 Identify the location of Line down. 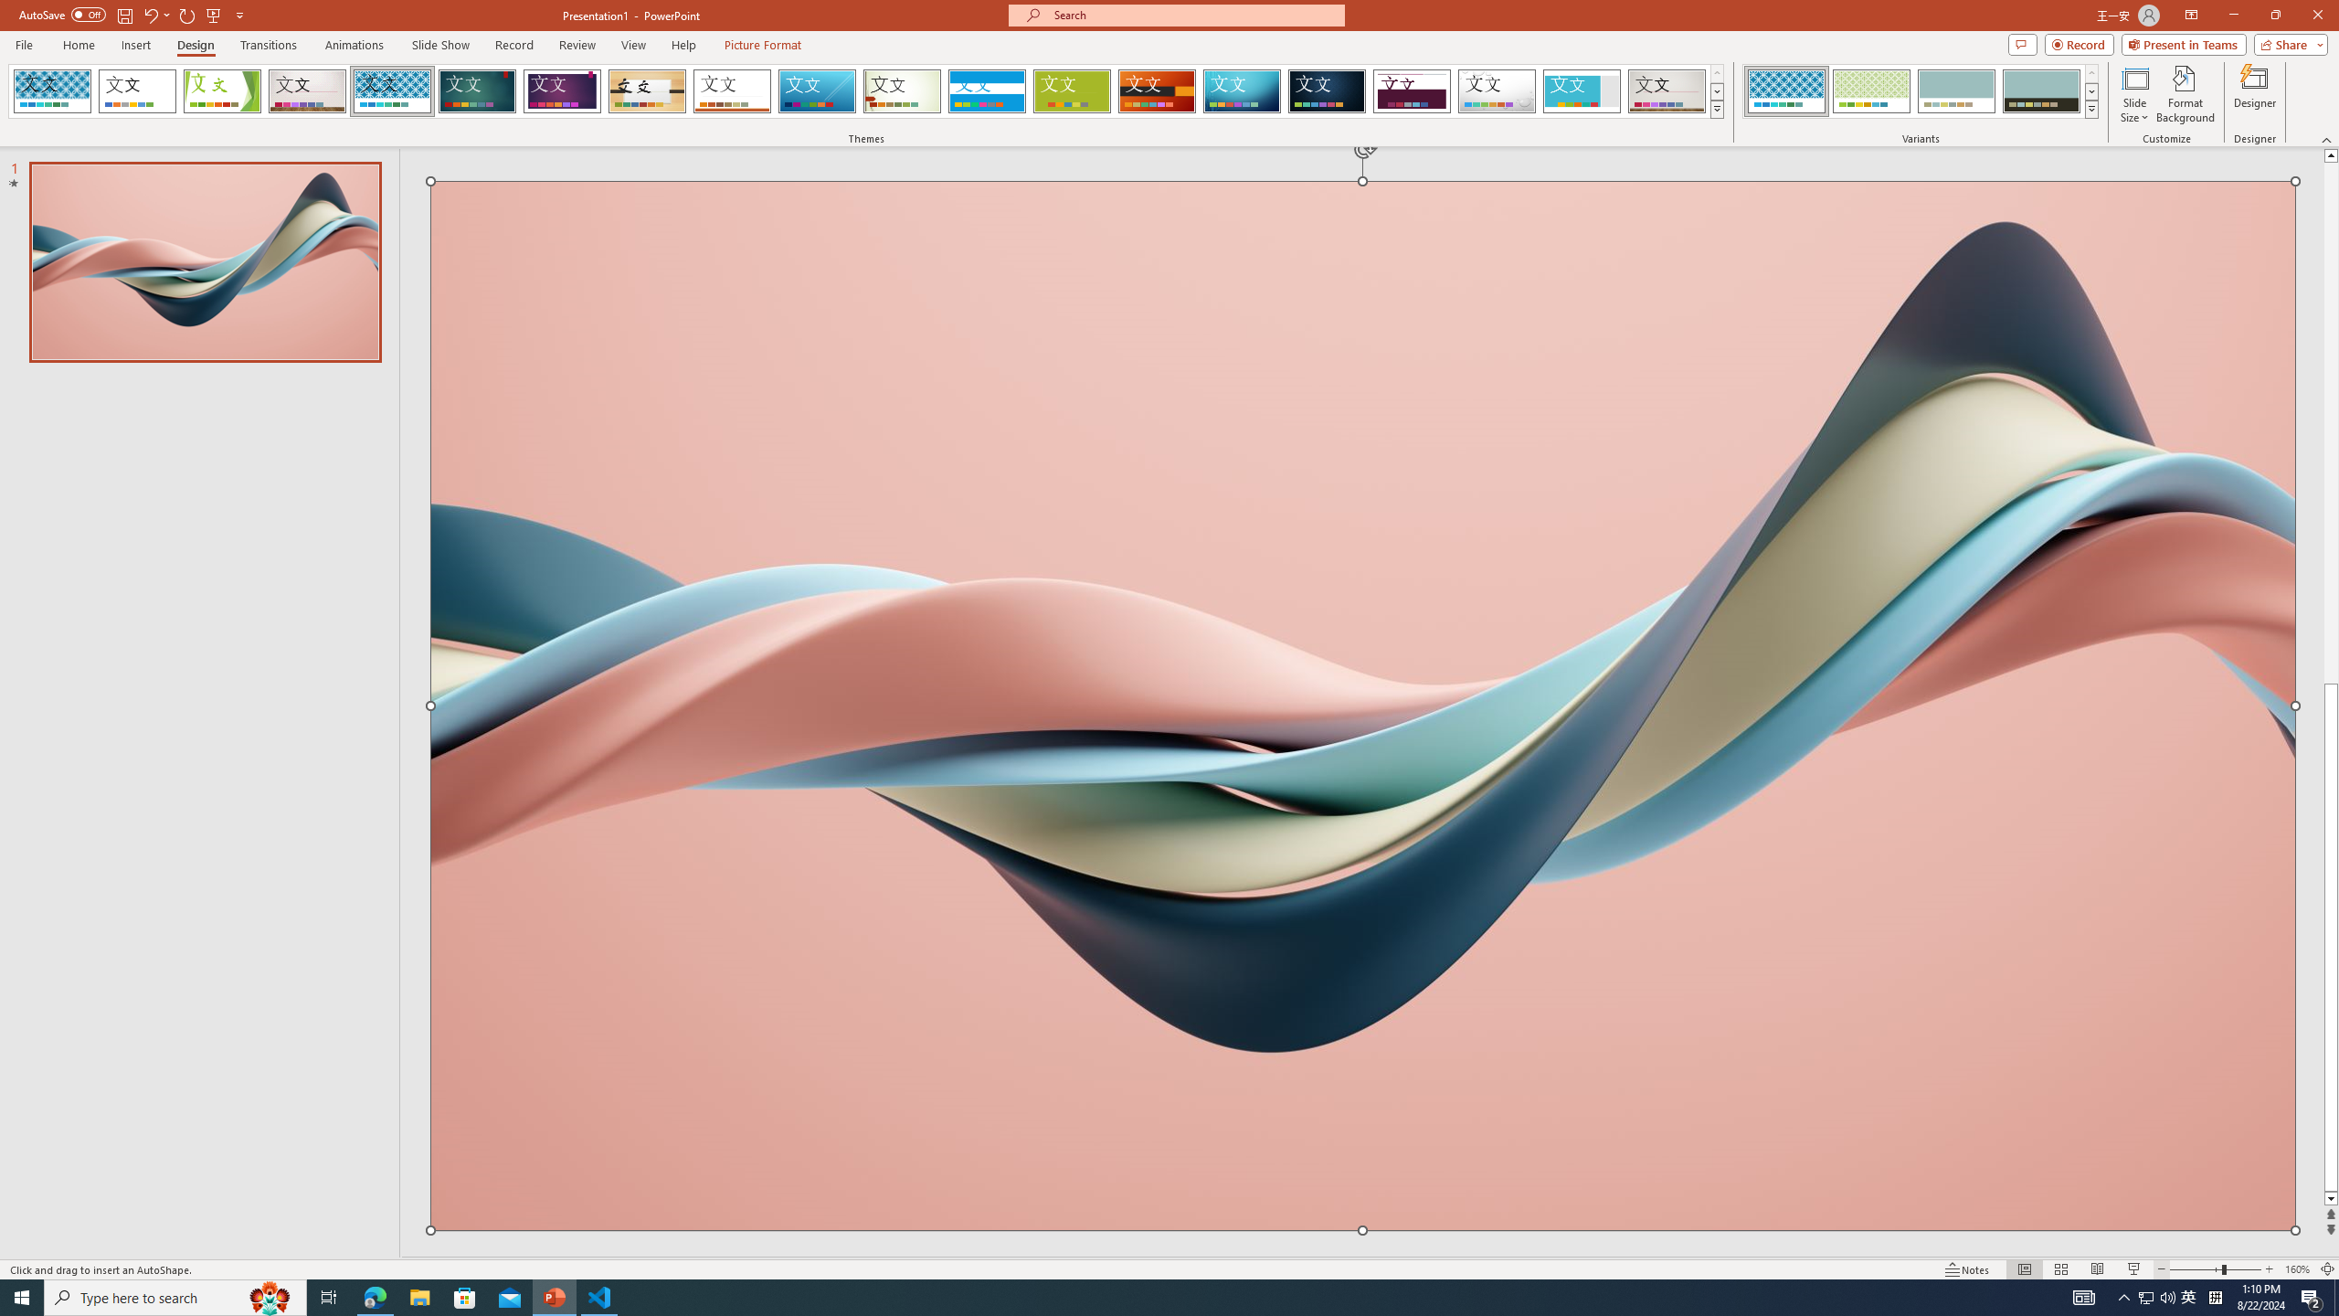
(2331, 1199).